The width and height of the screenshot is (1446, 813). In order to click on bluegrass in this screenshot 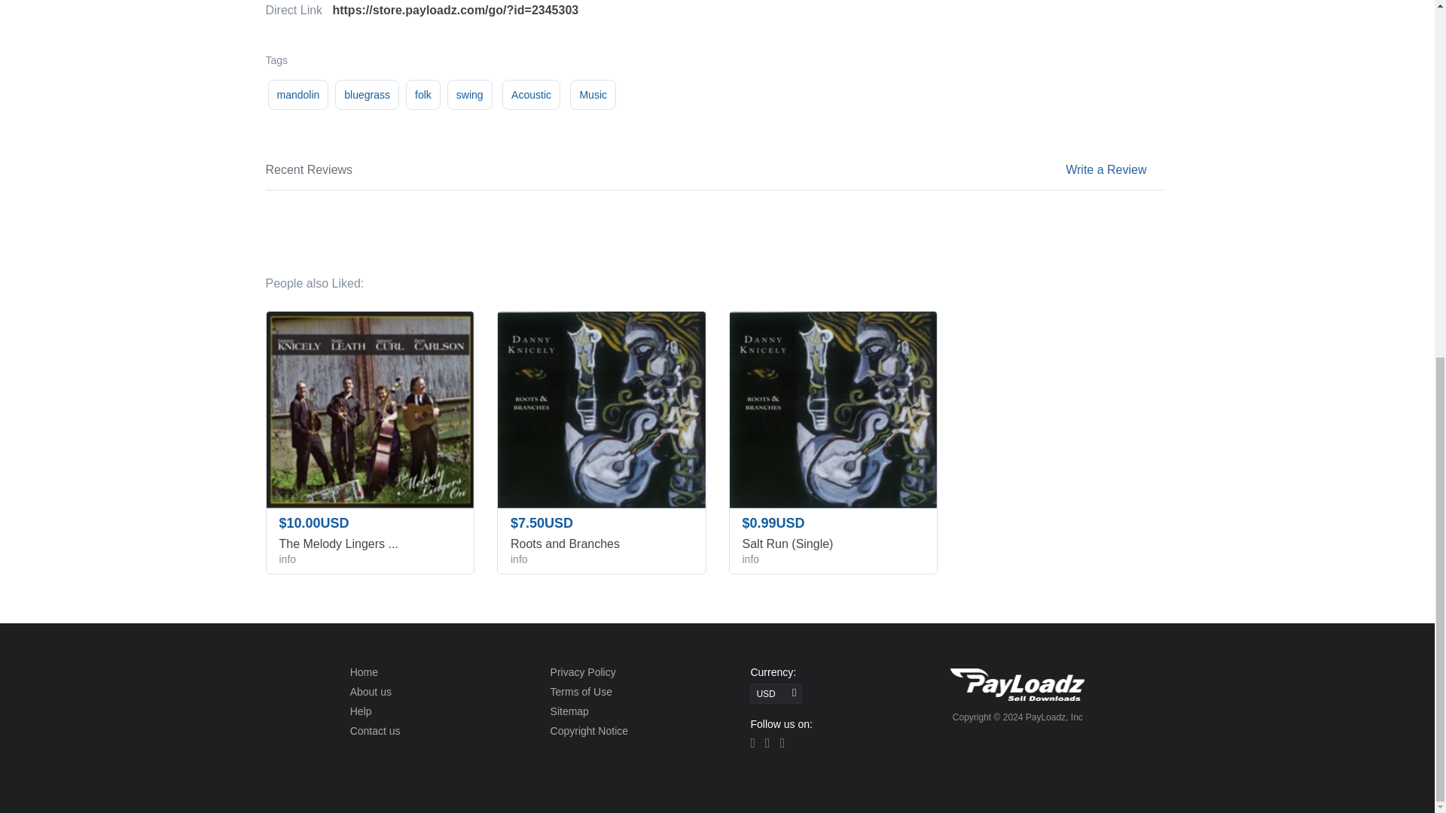, I will do `click(367, 94)`.